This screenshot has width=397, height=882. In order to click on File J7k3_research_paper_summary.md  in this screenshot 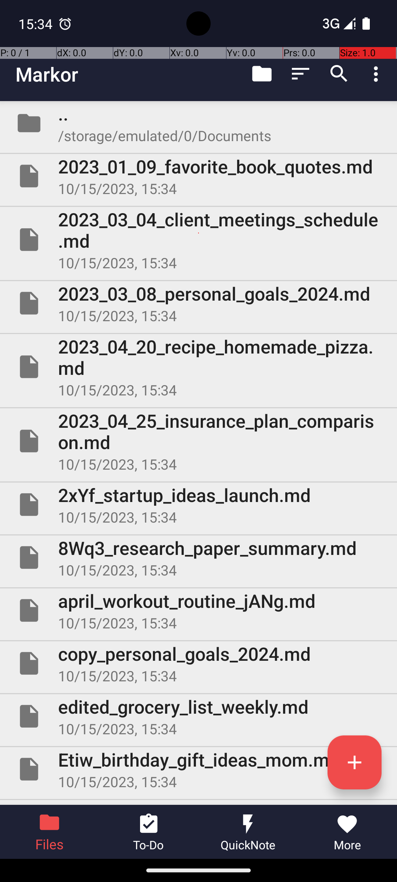, I will do `click(198, 803)`.